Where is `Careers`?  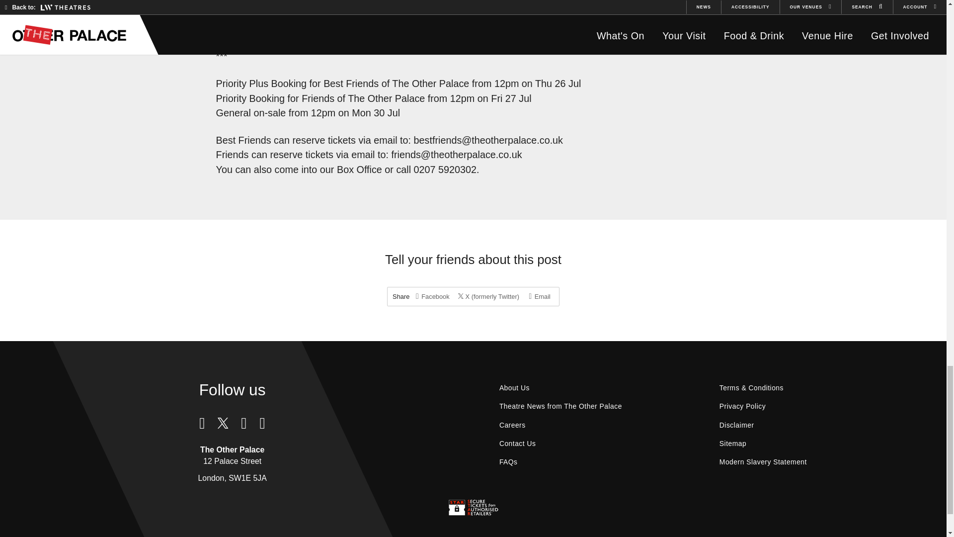 Careers is located at coordinates (513, 425).